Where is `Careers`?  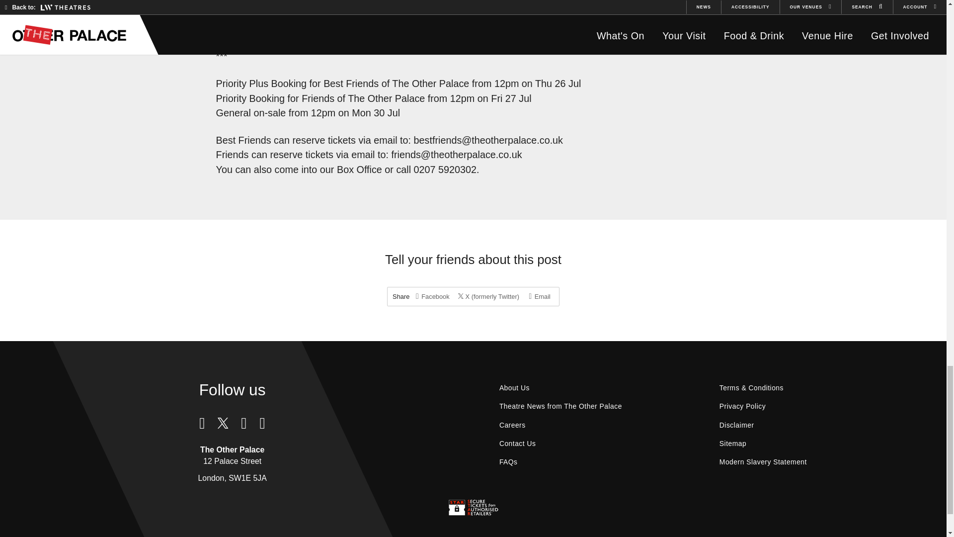 Careers is located at coordinates (513, 425).